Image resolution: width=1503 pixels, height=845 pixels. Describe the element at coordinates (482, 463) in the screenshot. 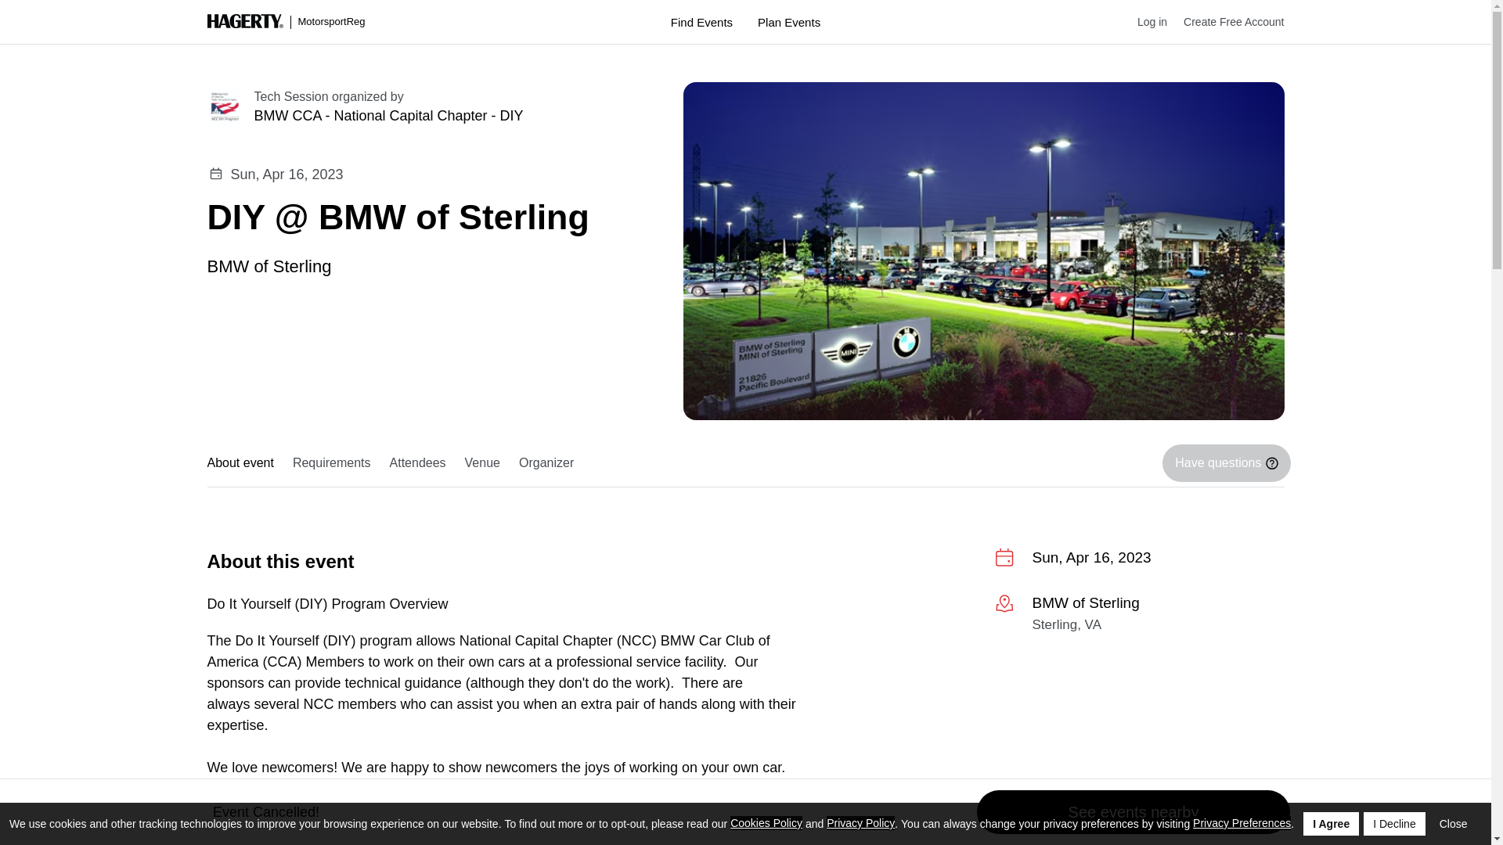

I see `Venue` at that location.